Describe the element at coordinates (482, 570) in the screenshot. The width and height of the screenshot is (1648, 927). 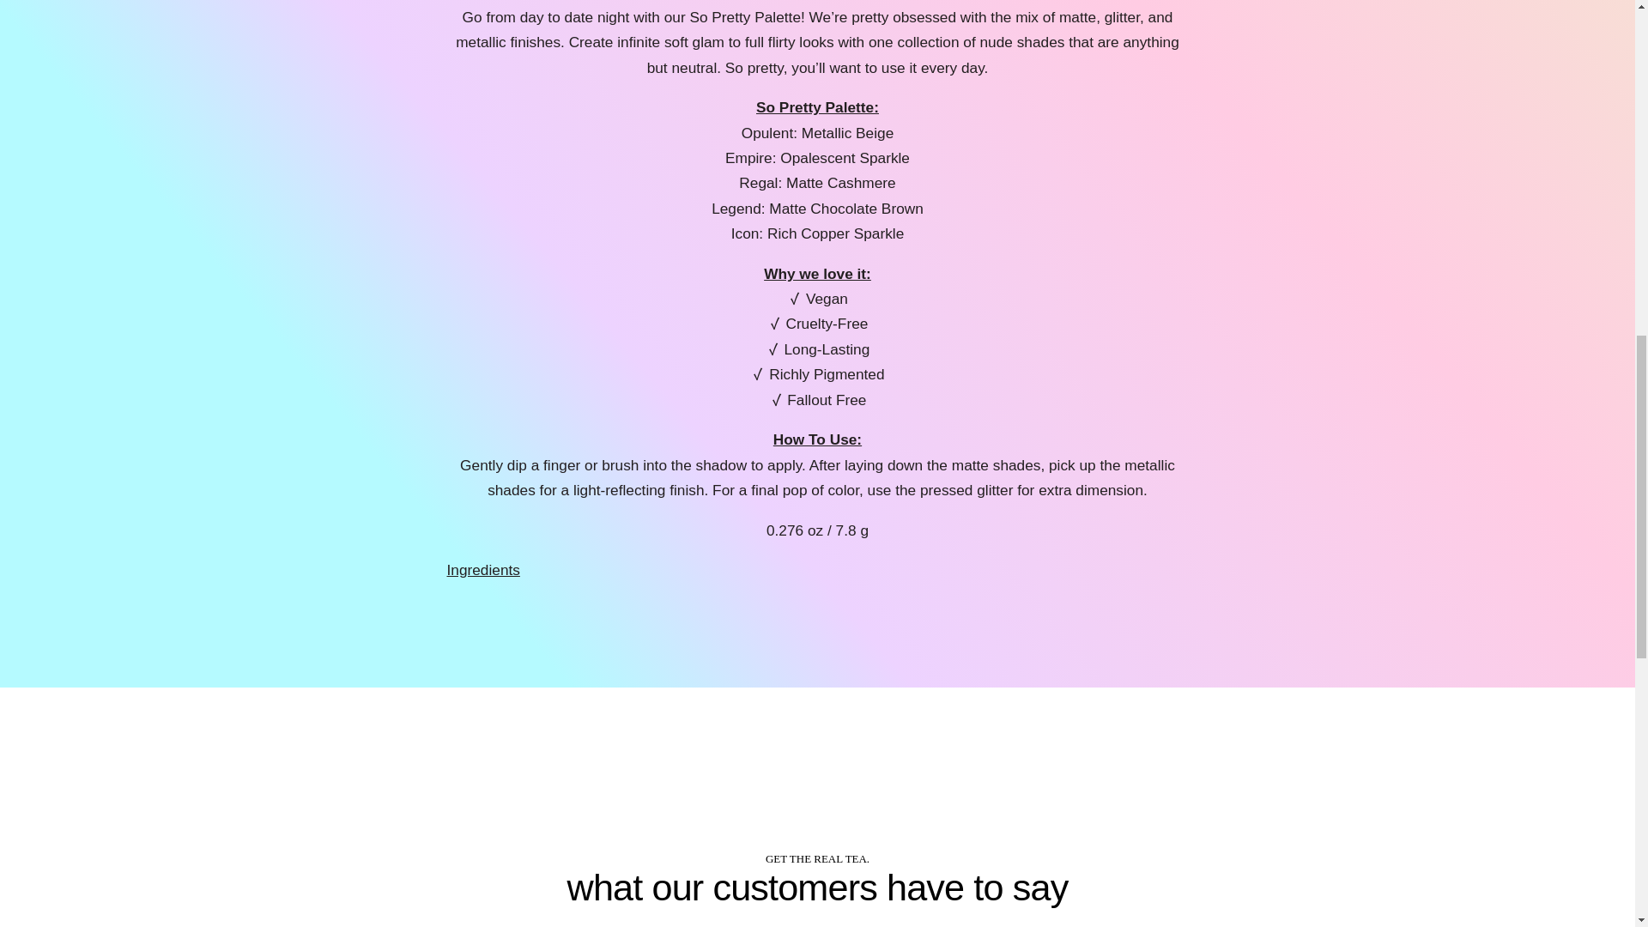
I see `Ingredients` at that location.